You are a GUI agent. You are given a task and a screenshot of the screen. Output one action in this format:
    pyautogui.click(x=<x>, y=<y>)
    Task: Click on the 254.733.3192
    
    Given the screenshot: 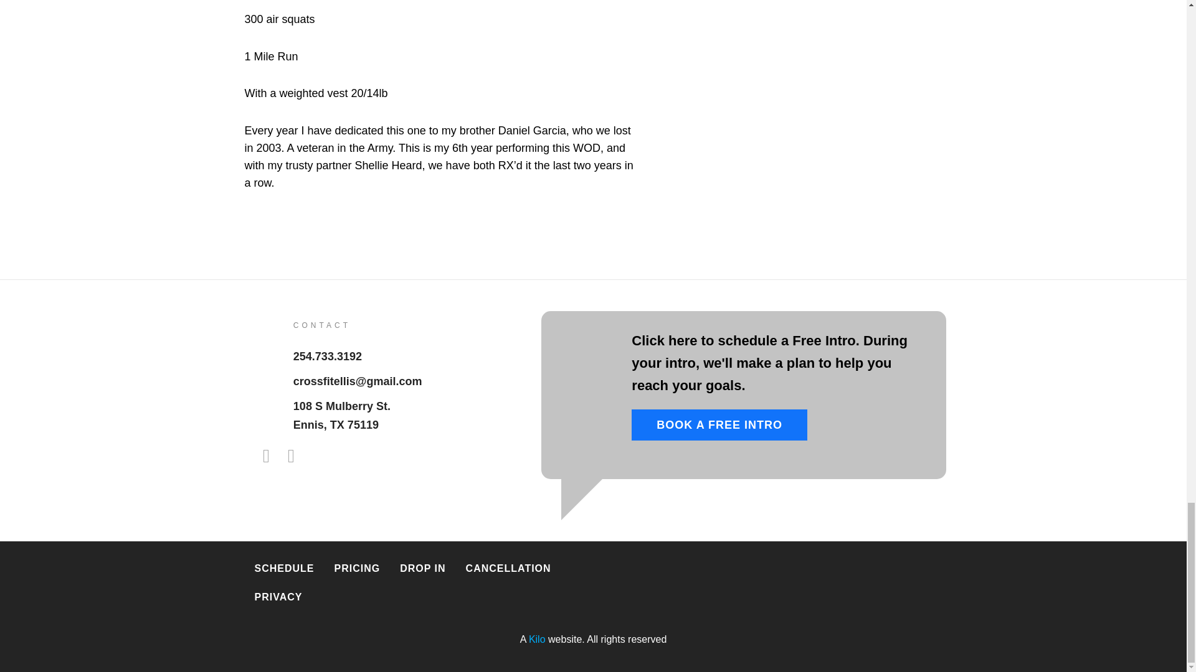 What is the action you would take?
    pyautogui.click(x=328, y=356)
    